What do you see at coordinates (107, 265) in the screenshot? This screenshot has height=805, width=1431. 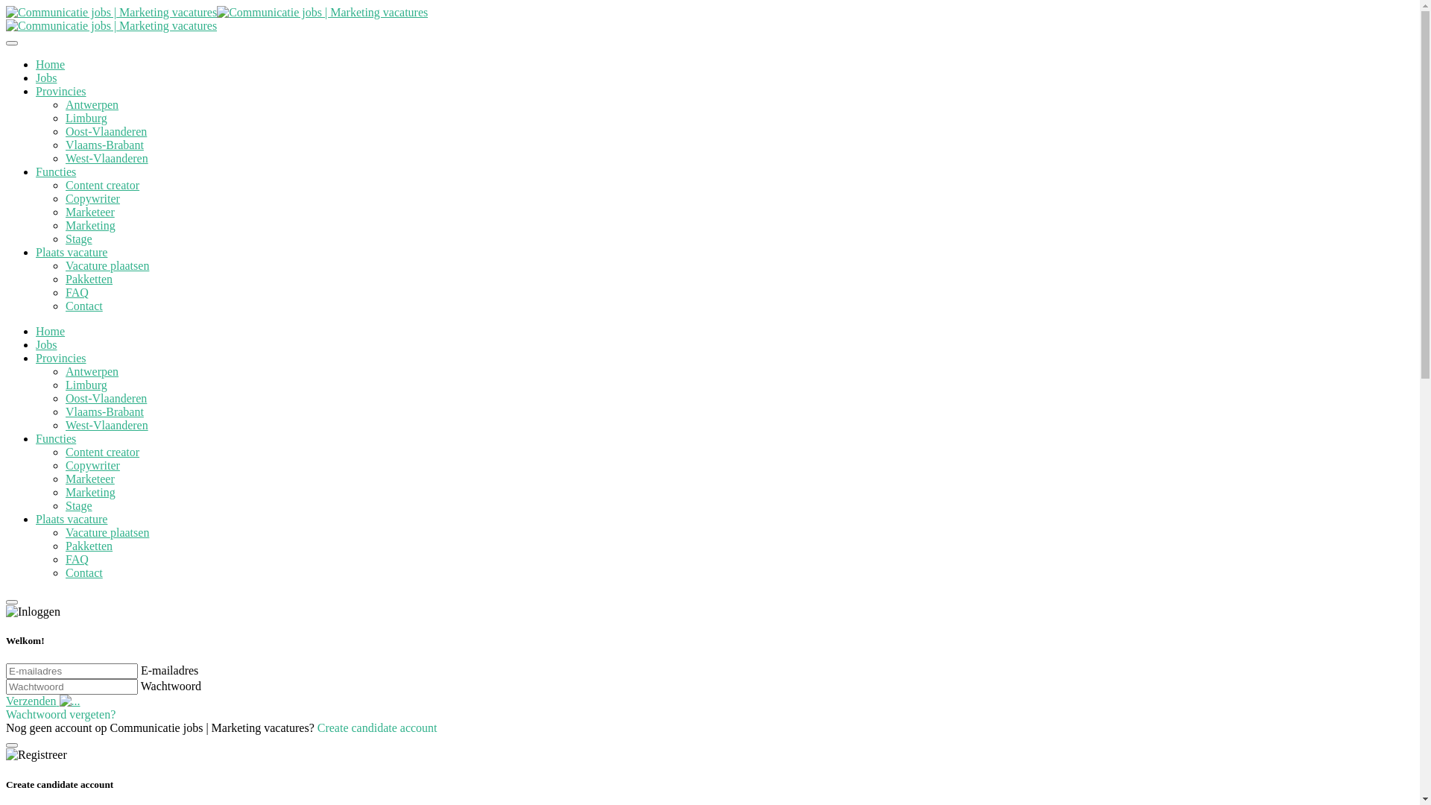 I see `Vacature plaatsen` at bounding box center [107, 265].